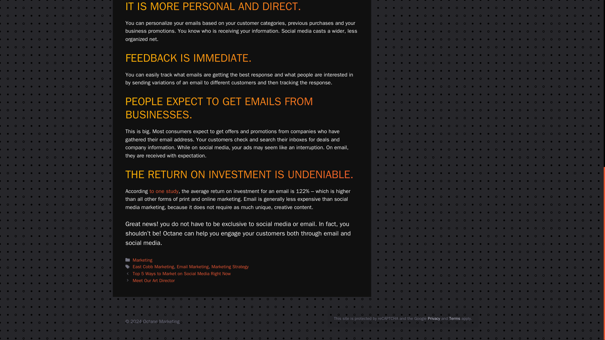 Image resolution: width=605 pixels, height=340 pixels. Describe the element at coordinates (230, 267) in the screenshot. I see `Marketing Strategy` at that location.